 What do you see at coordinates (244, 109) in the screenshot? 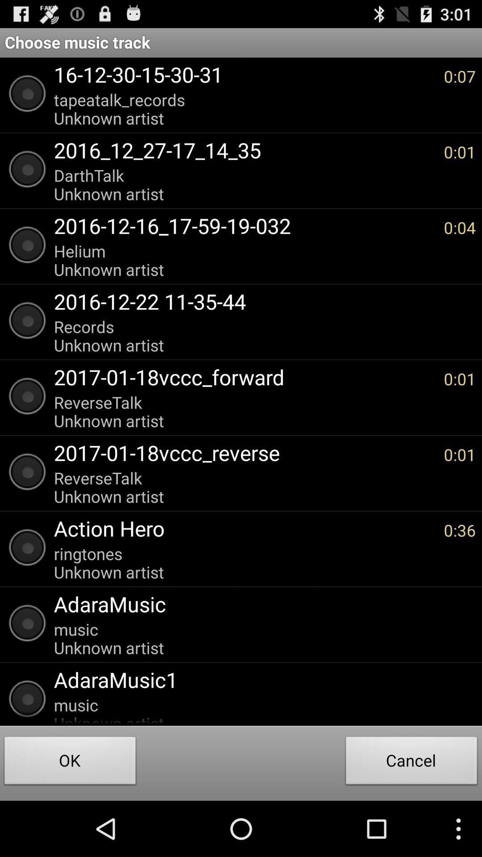
I see `jump until tapeatalk_records
unknown artist app` at bounding box center [244, 109].